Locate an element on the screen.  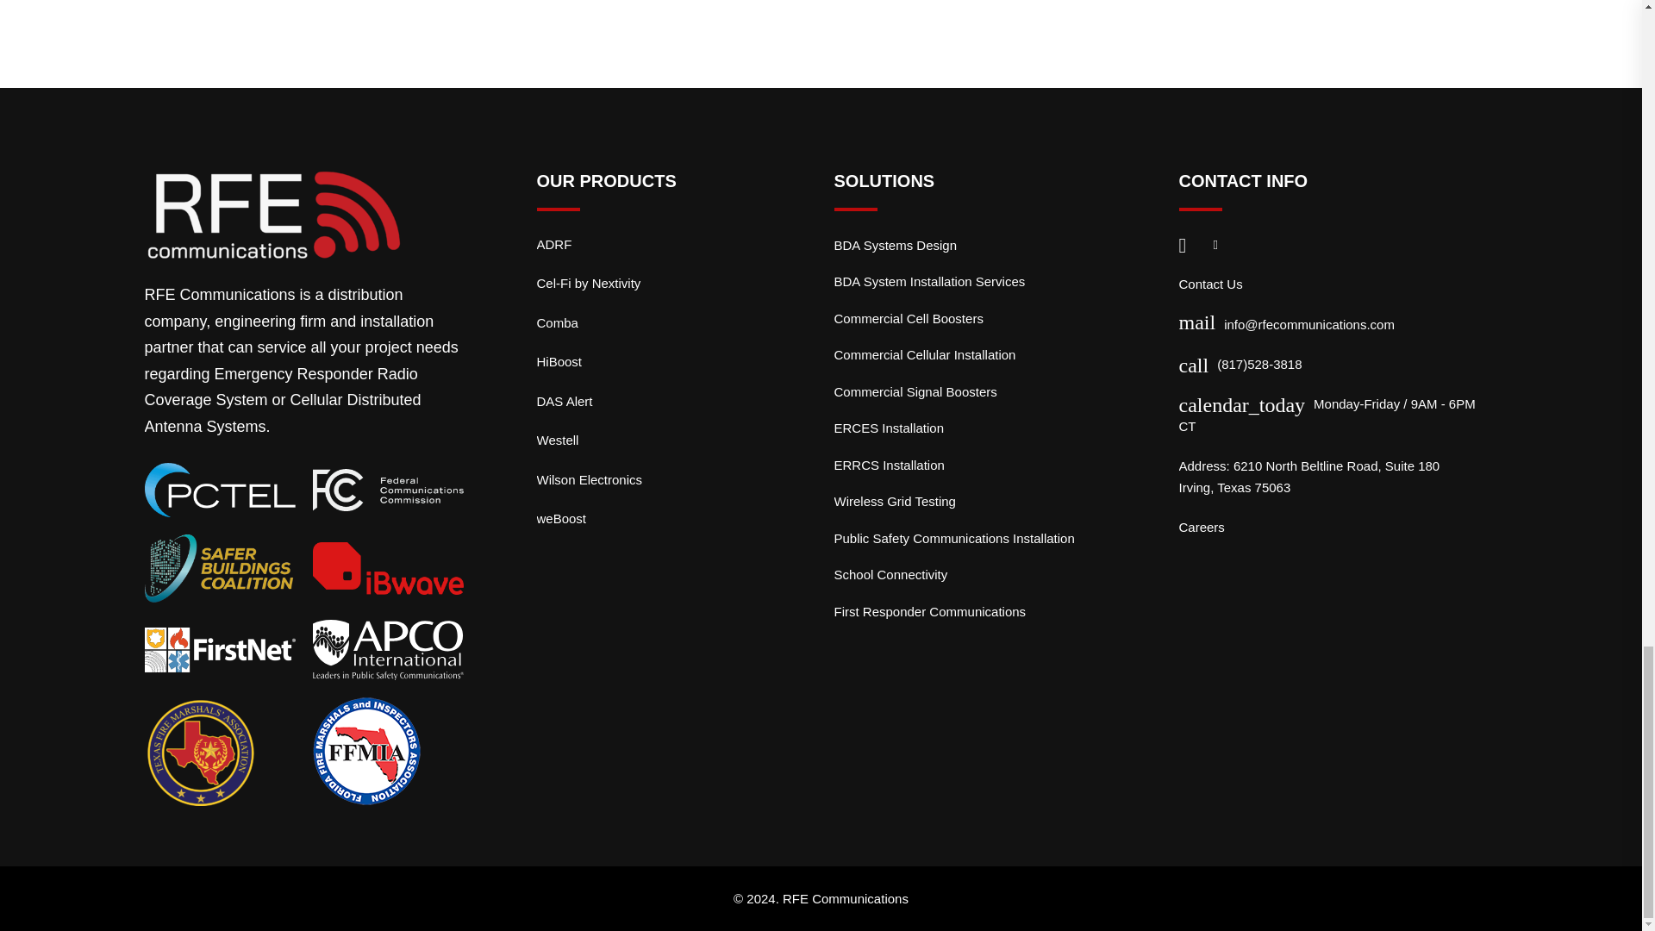
APCO logo is located at coordinates (388, 650).